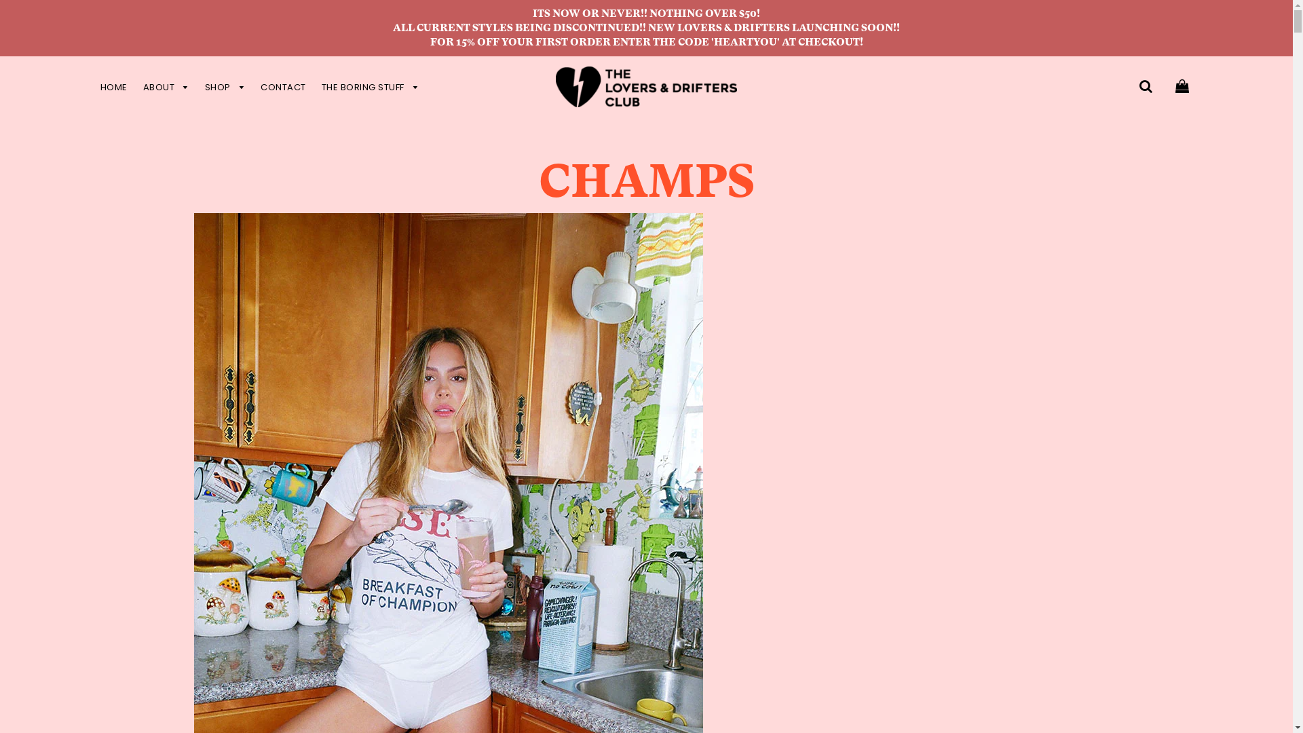  What do you see at coordinates (166, 87) in the screenshot?
I see `ABOUT` at bounding box center [166, 87].